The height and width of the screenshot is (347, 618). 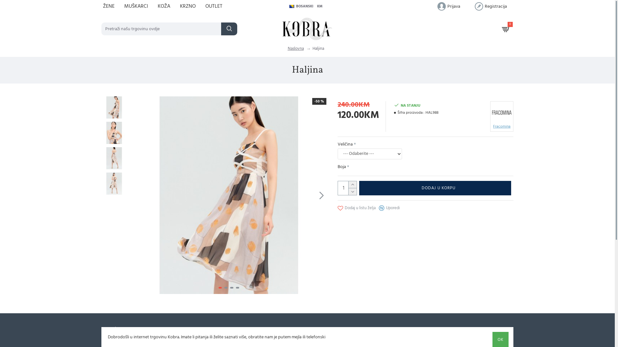 What do you see at coordinates (190, 6) in the screenshot?
I see `KRZNO` at bounding box center [190, 6].